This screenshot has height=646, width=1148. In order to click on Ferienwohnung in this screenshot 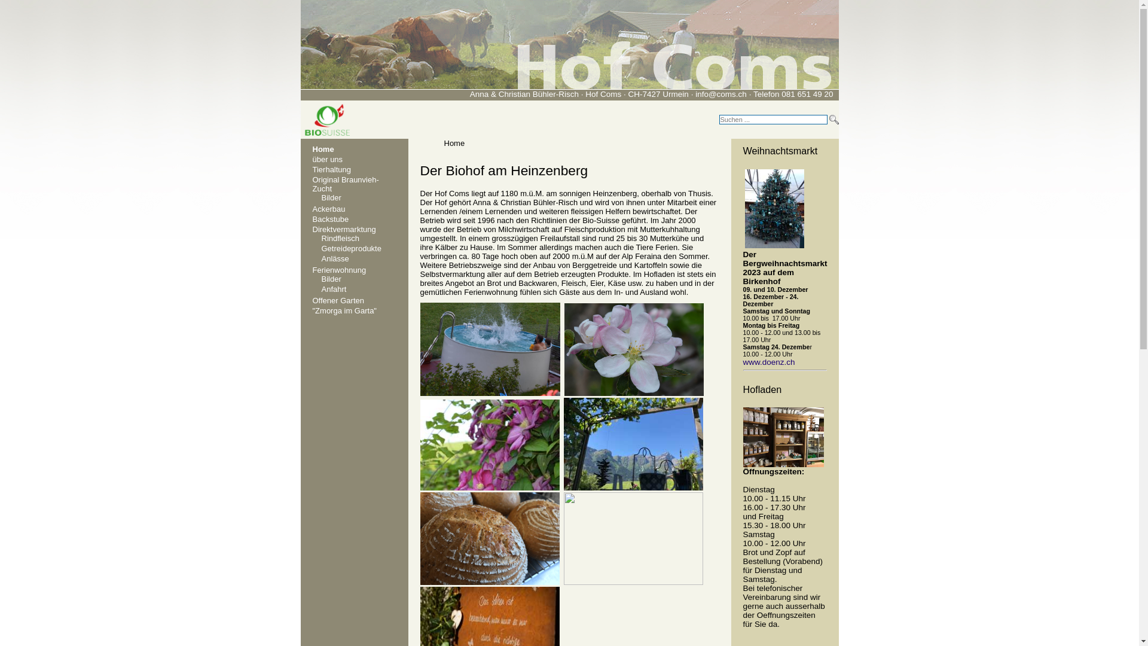, I will do `click(339, 270)`.